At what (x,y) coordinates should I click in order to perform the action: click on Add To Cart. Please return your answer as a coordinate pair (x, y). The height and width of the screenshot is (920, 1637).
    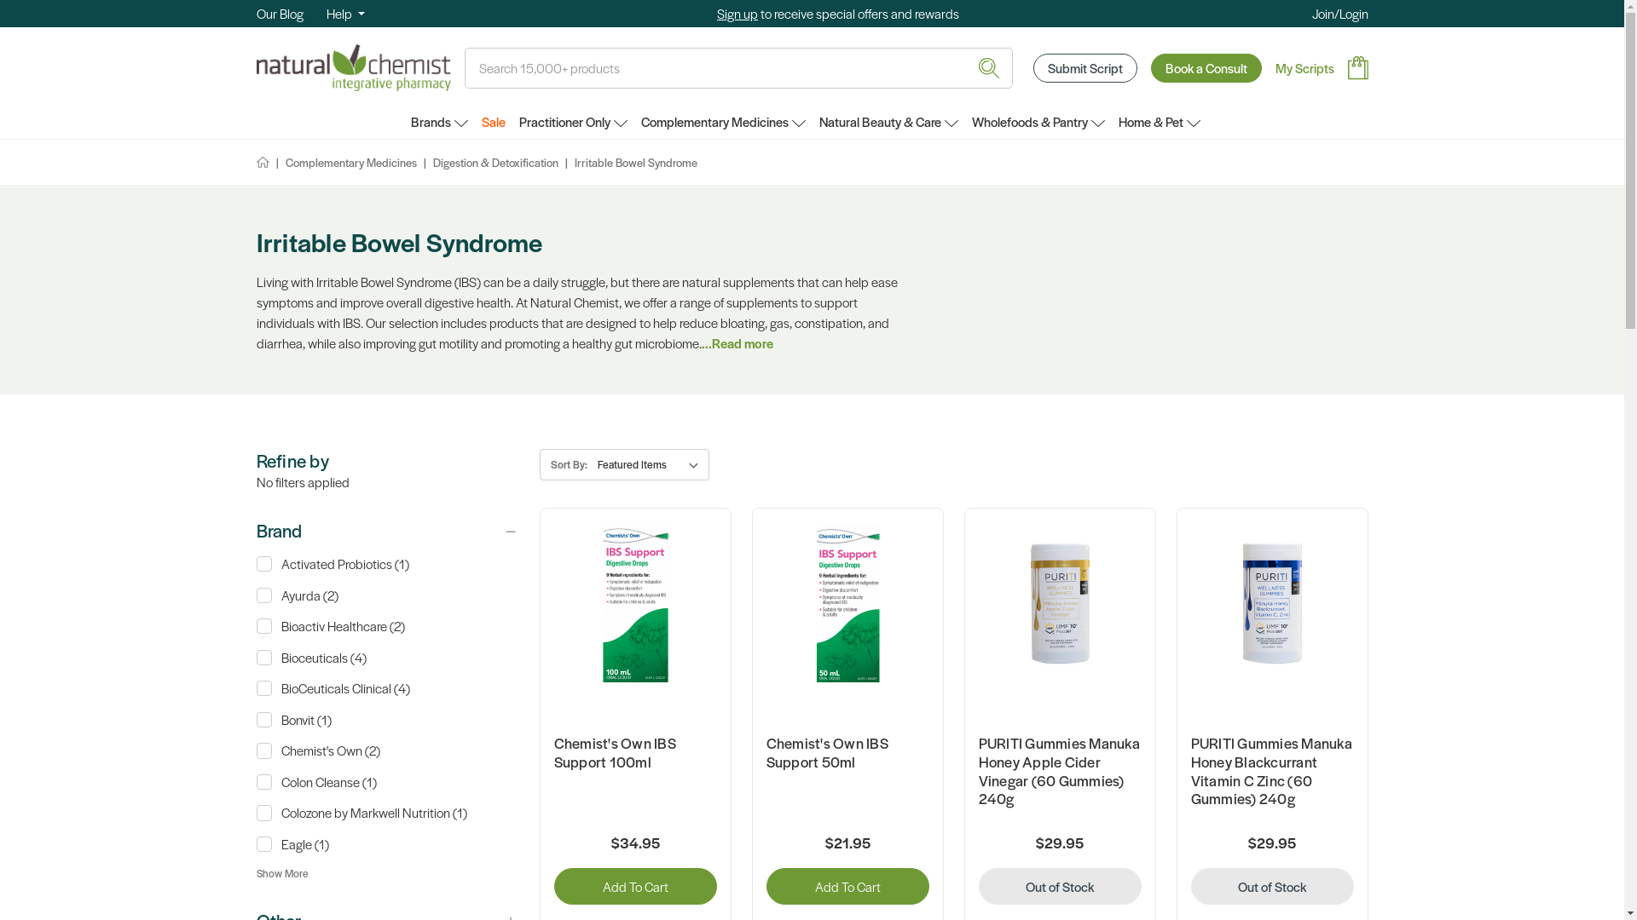
    Looking at the image, I should click on (847, 887).